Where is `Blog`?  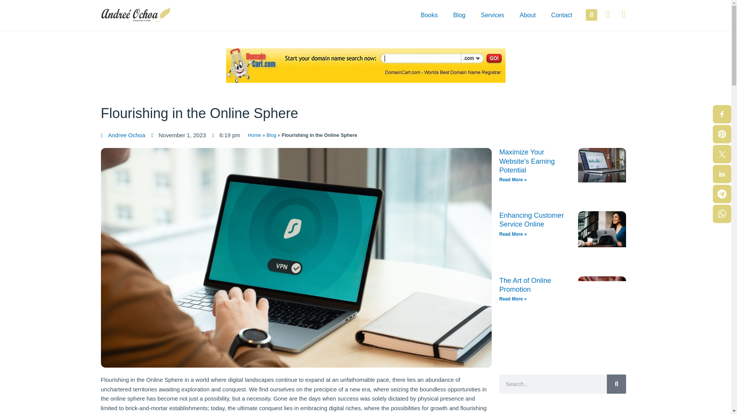
Blog is located at coordinates (271, 135).